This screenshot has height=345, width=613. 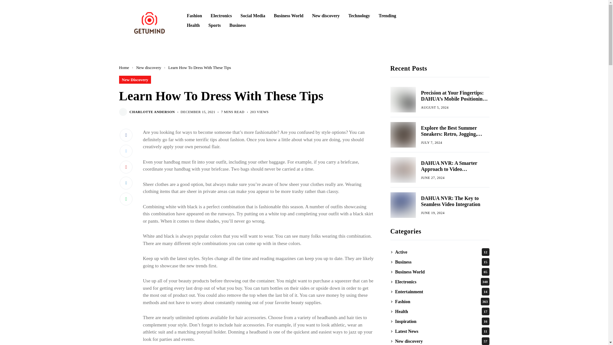 What do you see at coordinates (135, 80) in the screenshot?
I see `New Discovery` at bounding box center [135, 80].